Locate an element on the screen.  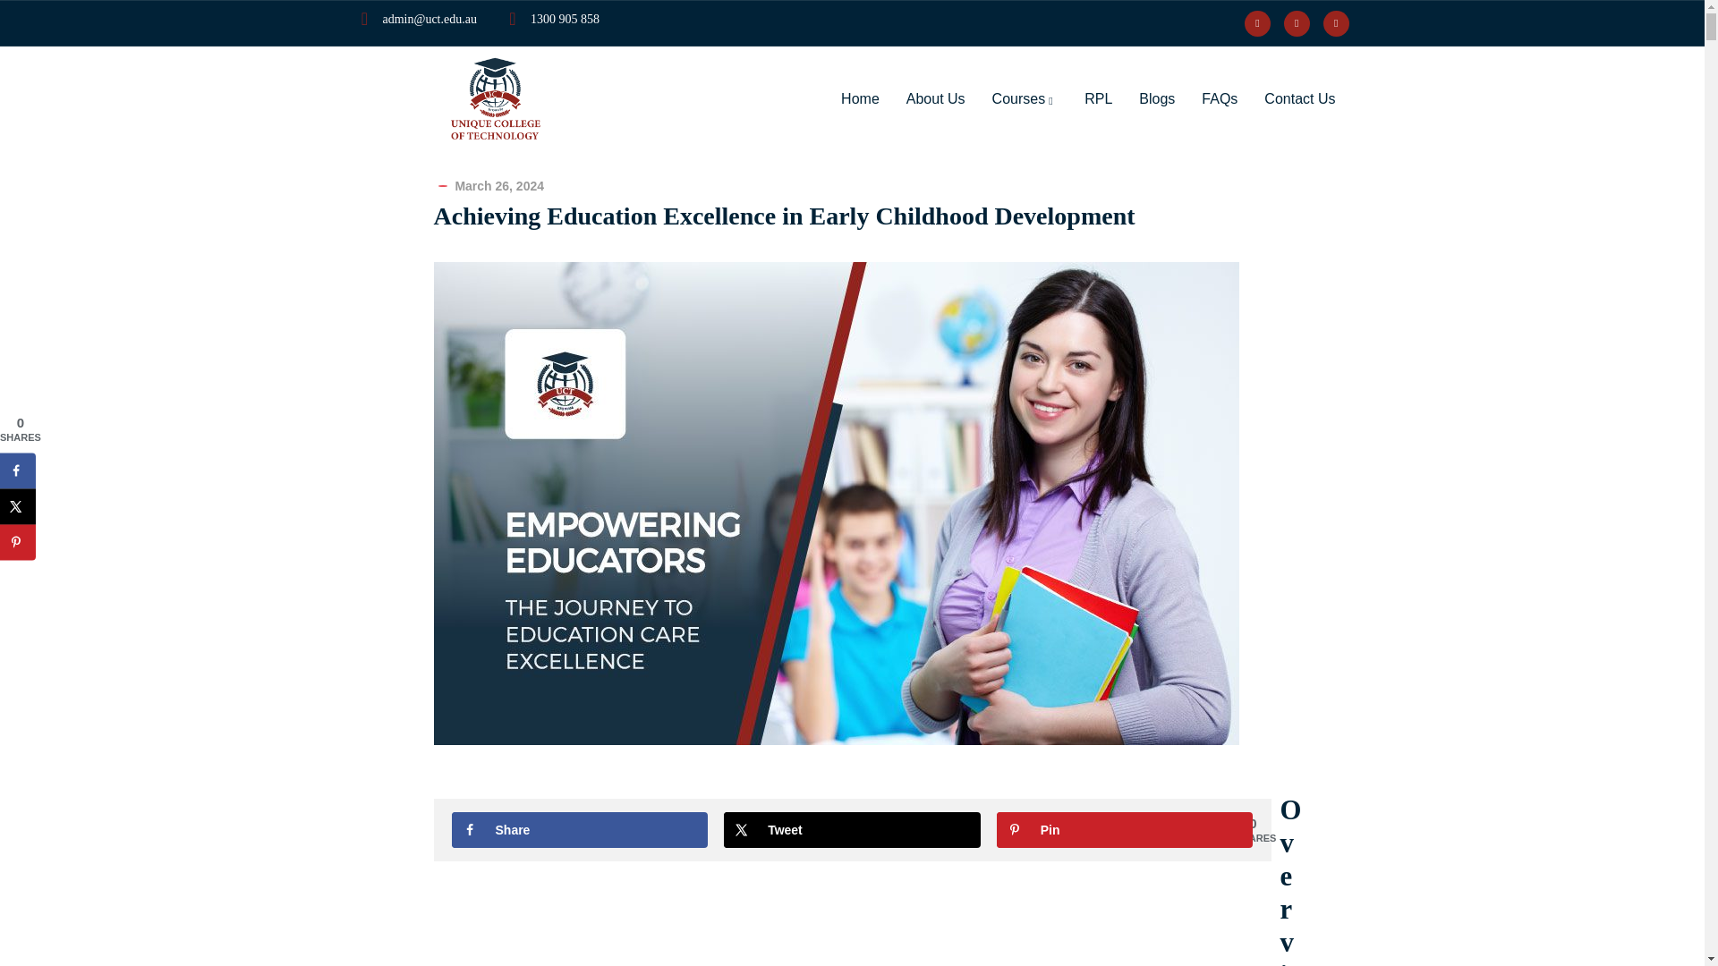
Save to Pinterest is located at coordinates (1125, 830).